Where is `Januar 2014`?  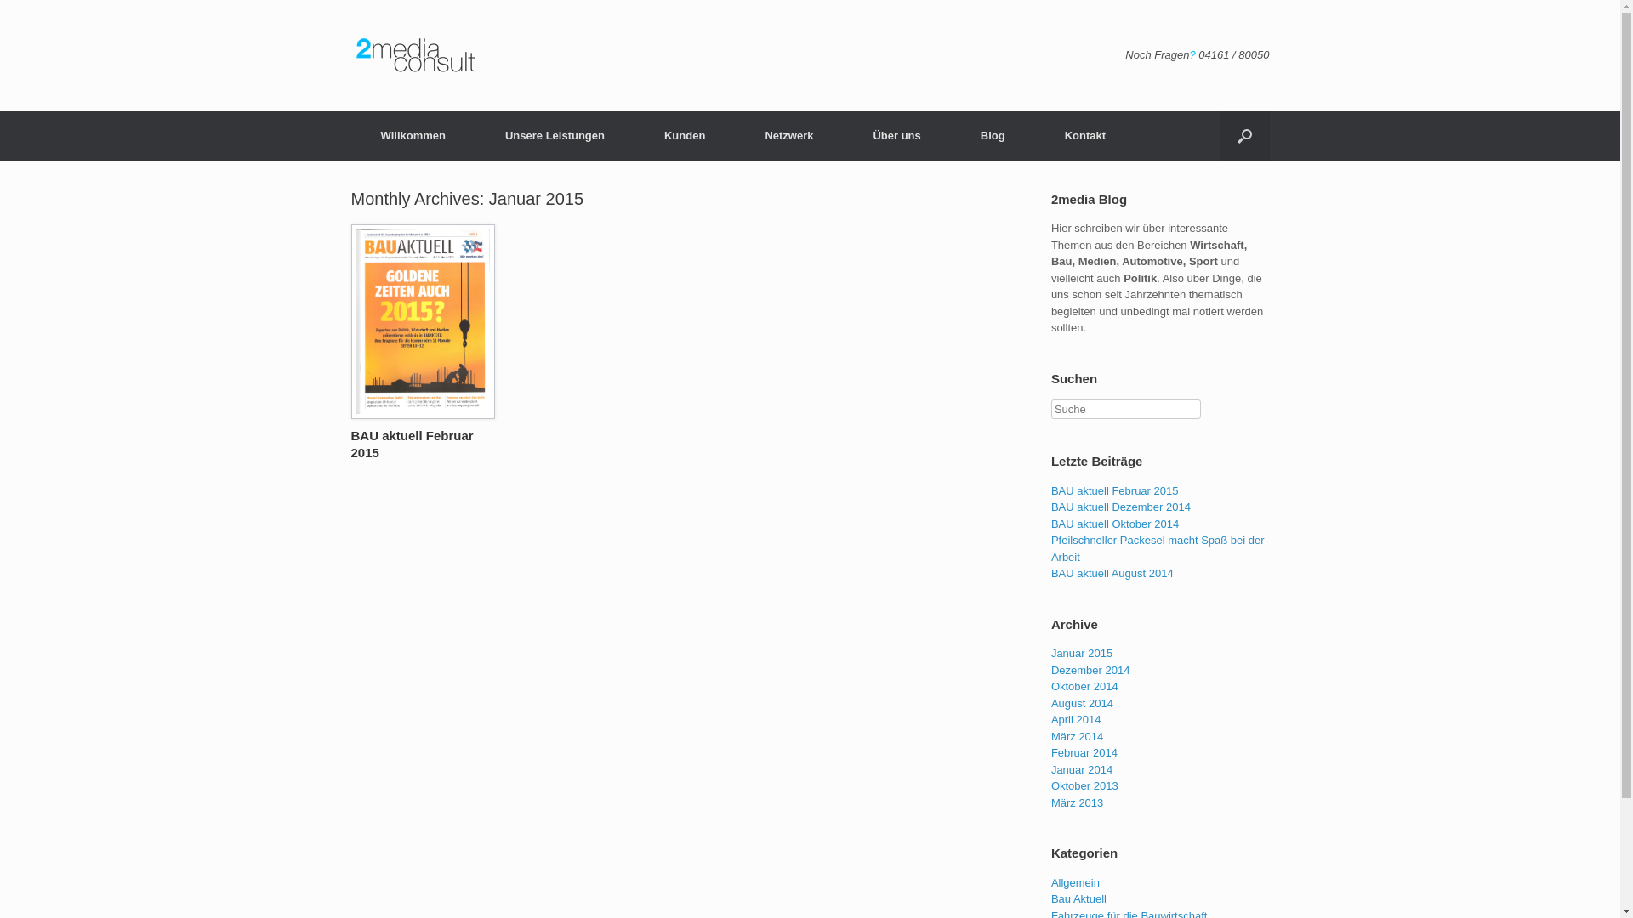 Januar 2014 is located at coordinates (1082, 770).